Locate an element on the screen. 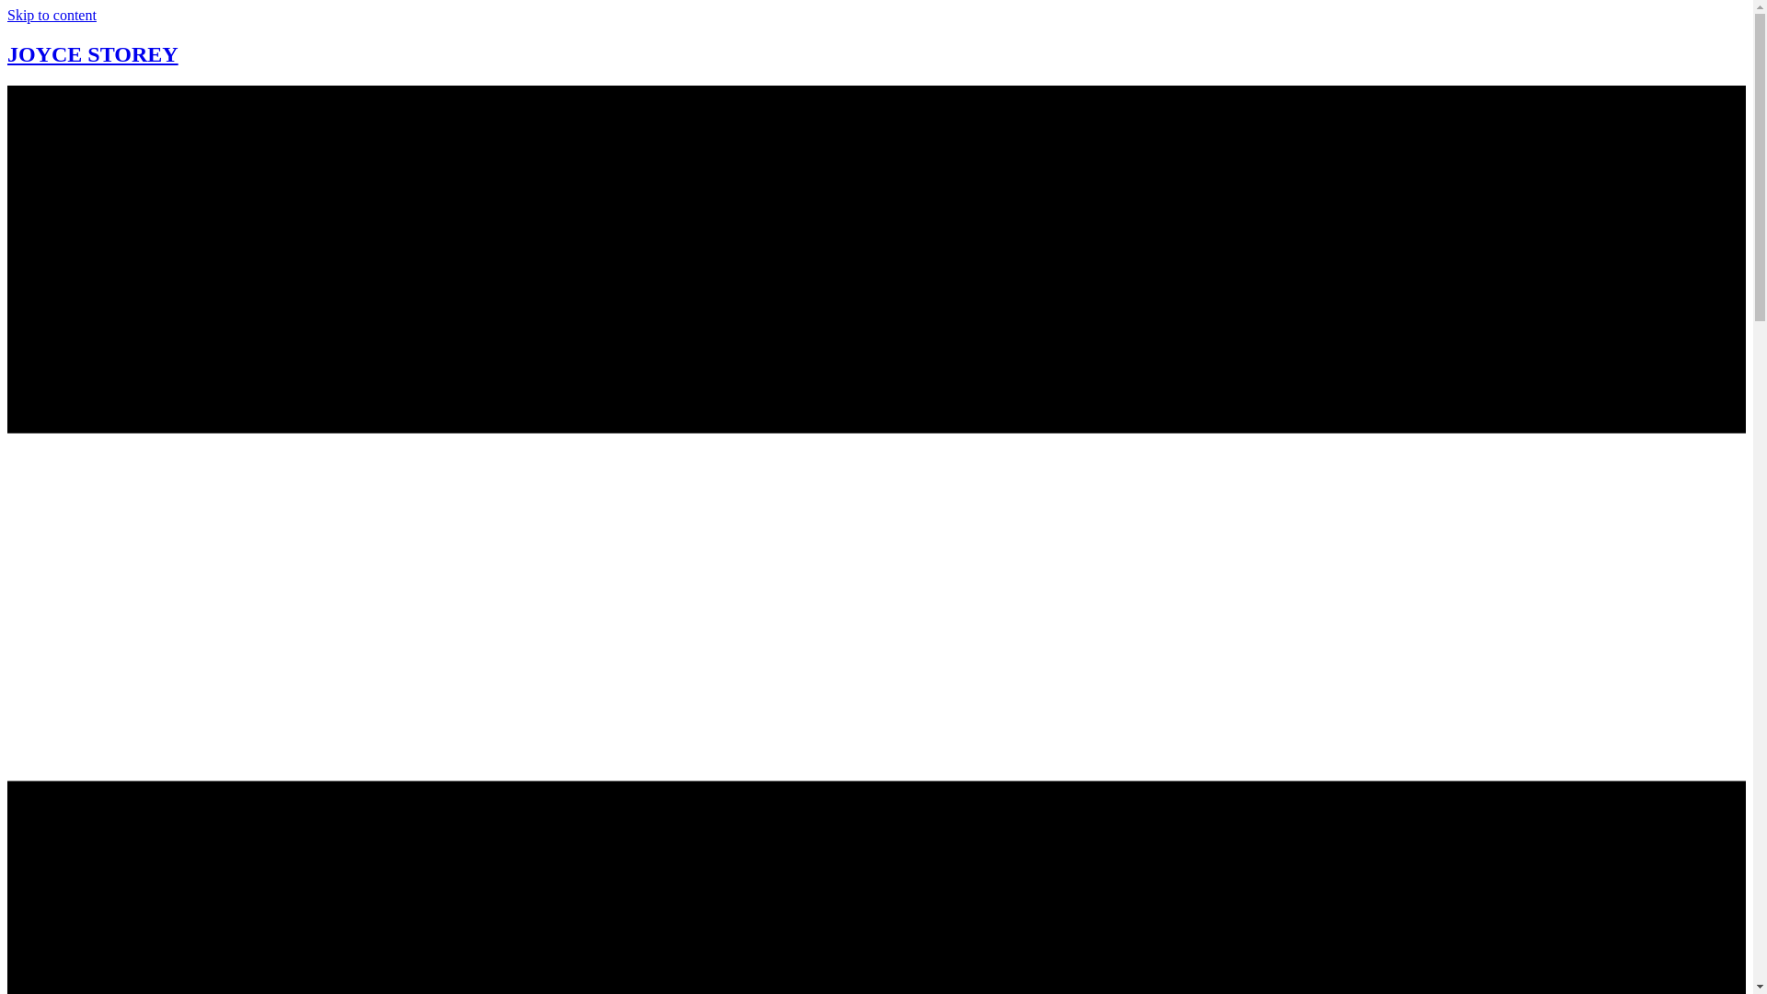 The width and height of the screenshot is (1767, 994). Skip to content is located at coordinates (52, 15).